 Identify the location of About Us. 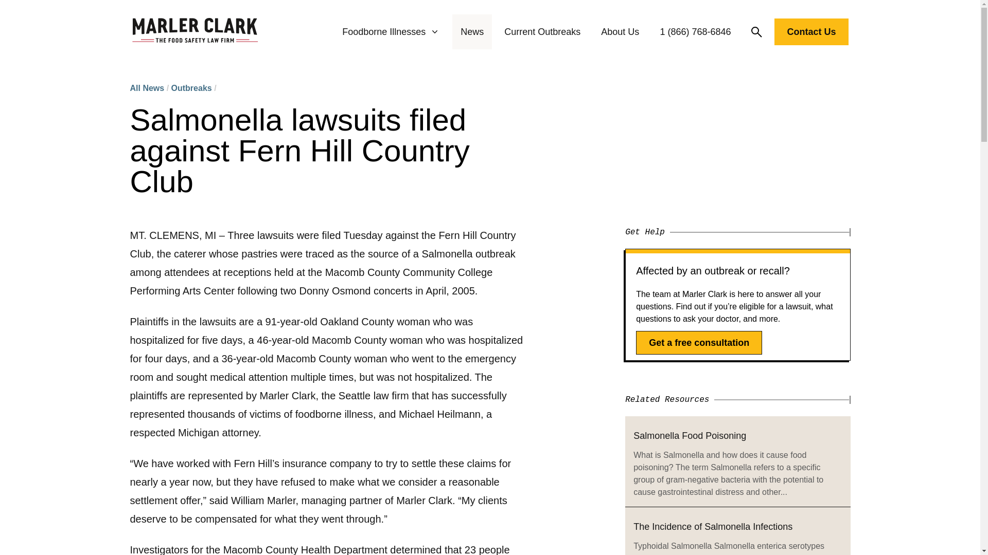
(620, 32).